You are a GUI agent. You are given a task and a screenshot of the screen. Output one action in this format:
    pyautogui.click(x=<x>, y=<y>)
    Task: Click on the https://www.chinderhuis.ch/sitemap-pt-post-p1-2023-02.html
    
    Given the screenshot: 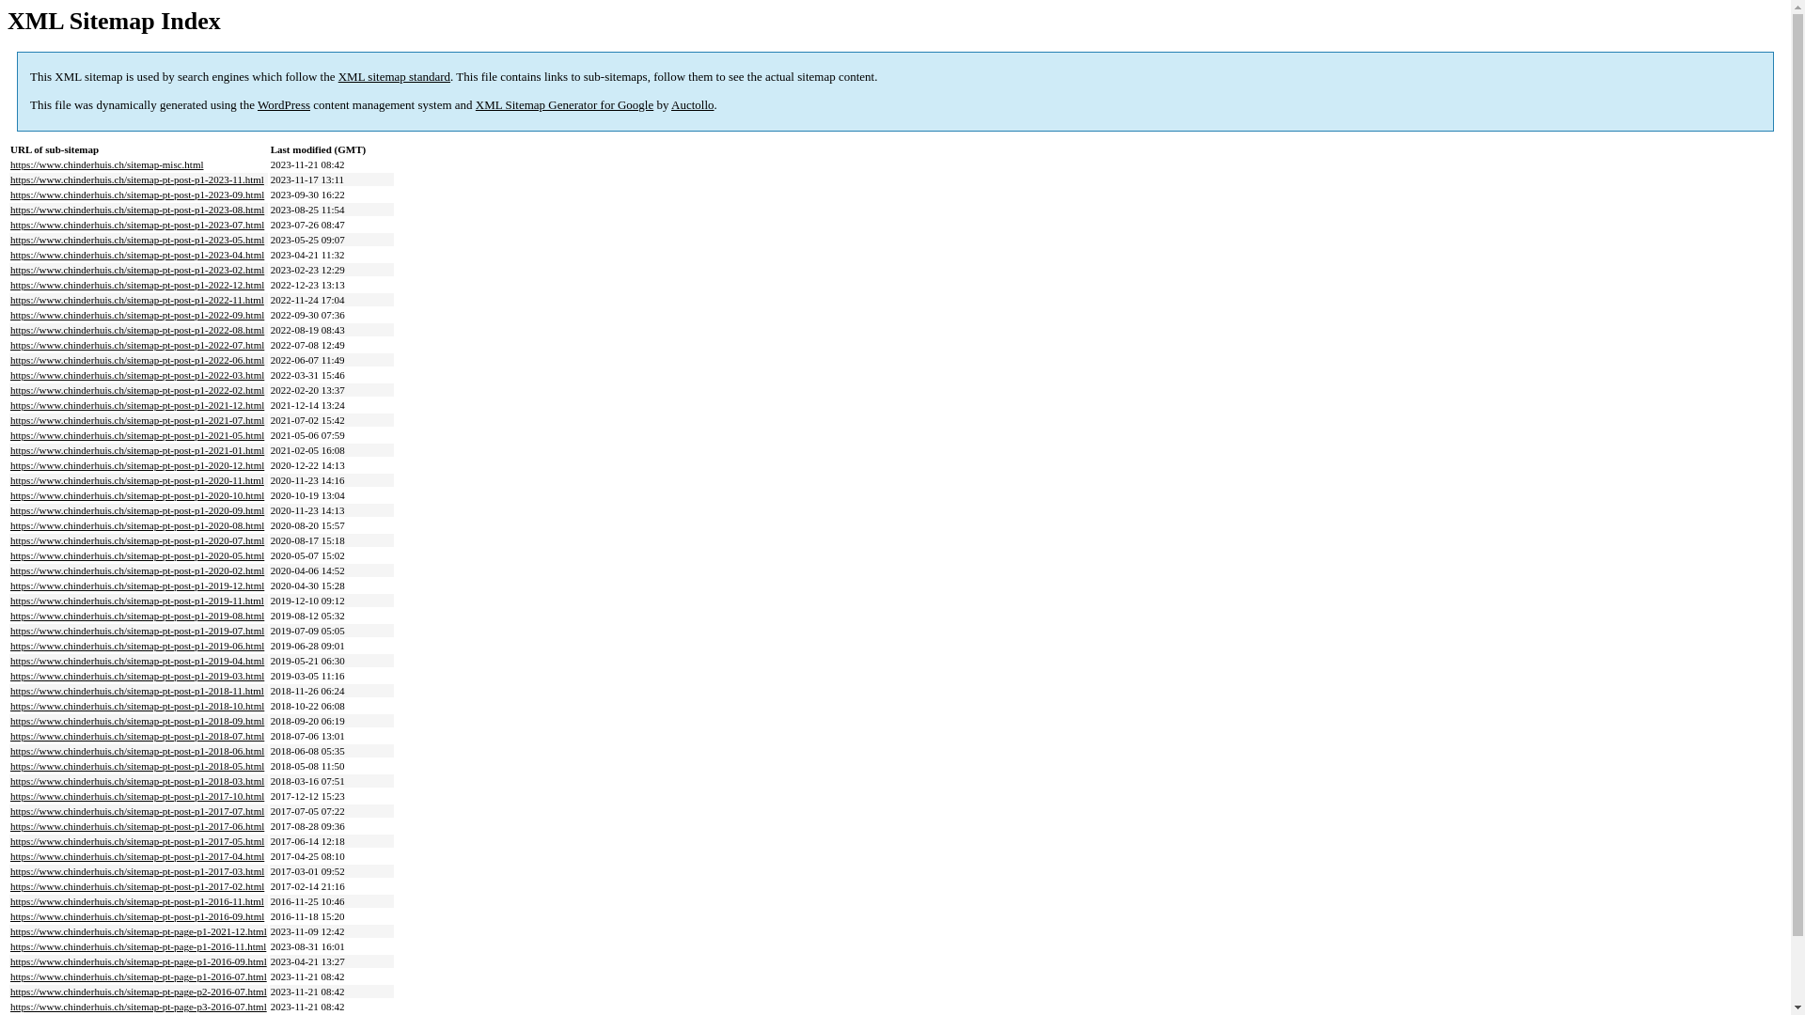 What is the action you would take?
    pyautogui.click(x=137, y=270)
    